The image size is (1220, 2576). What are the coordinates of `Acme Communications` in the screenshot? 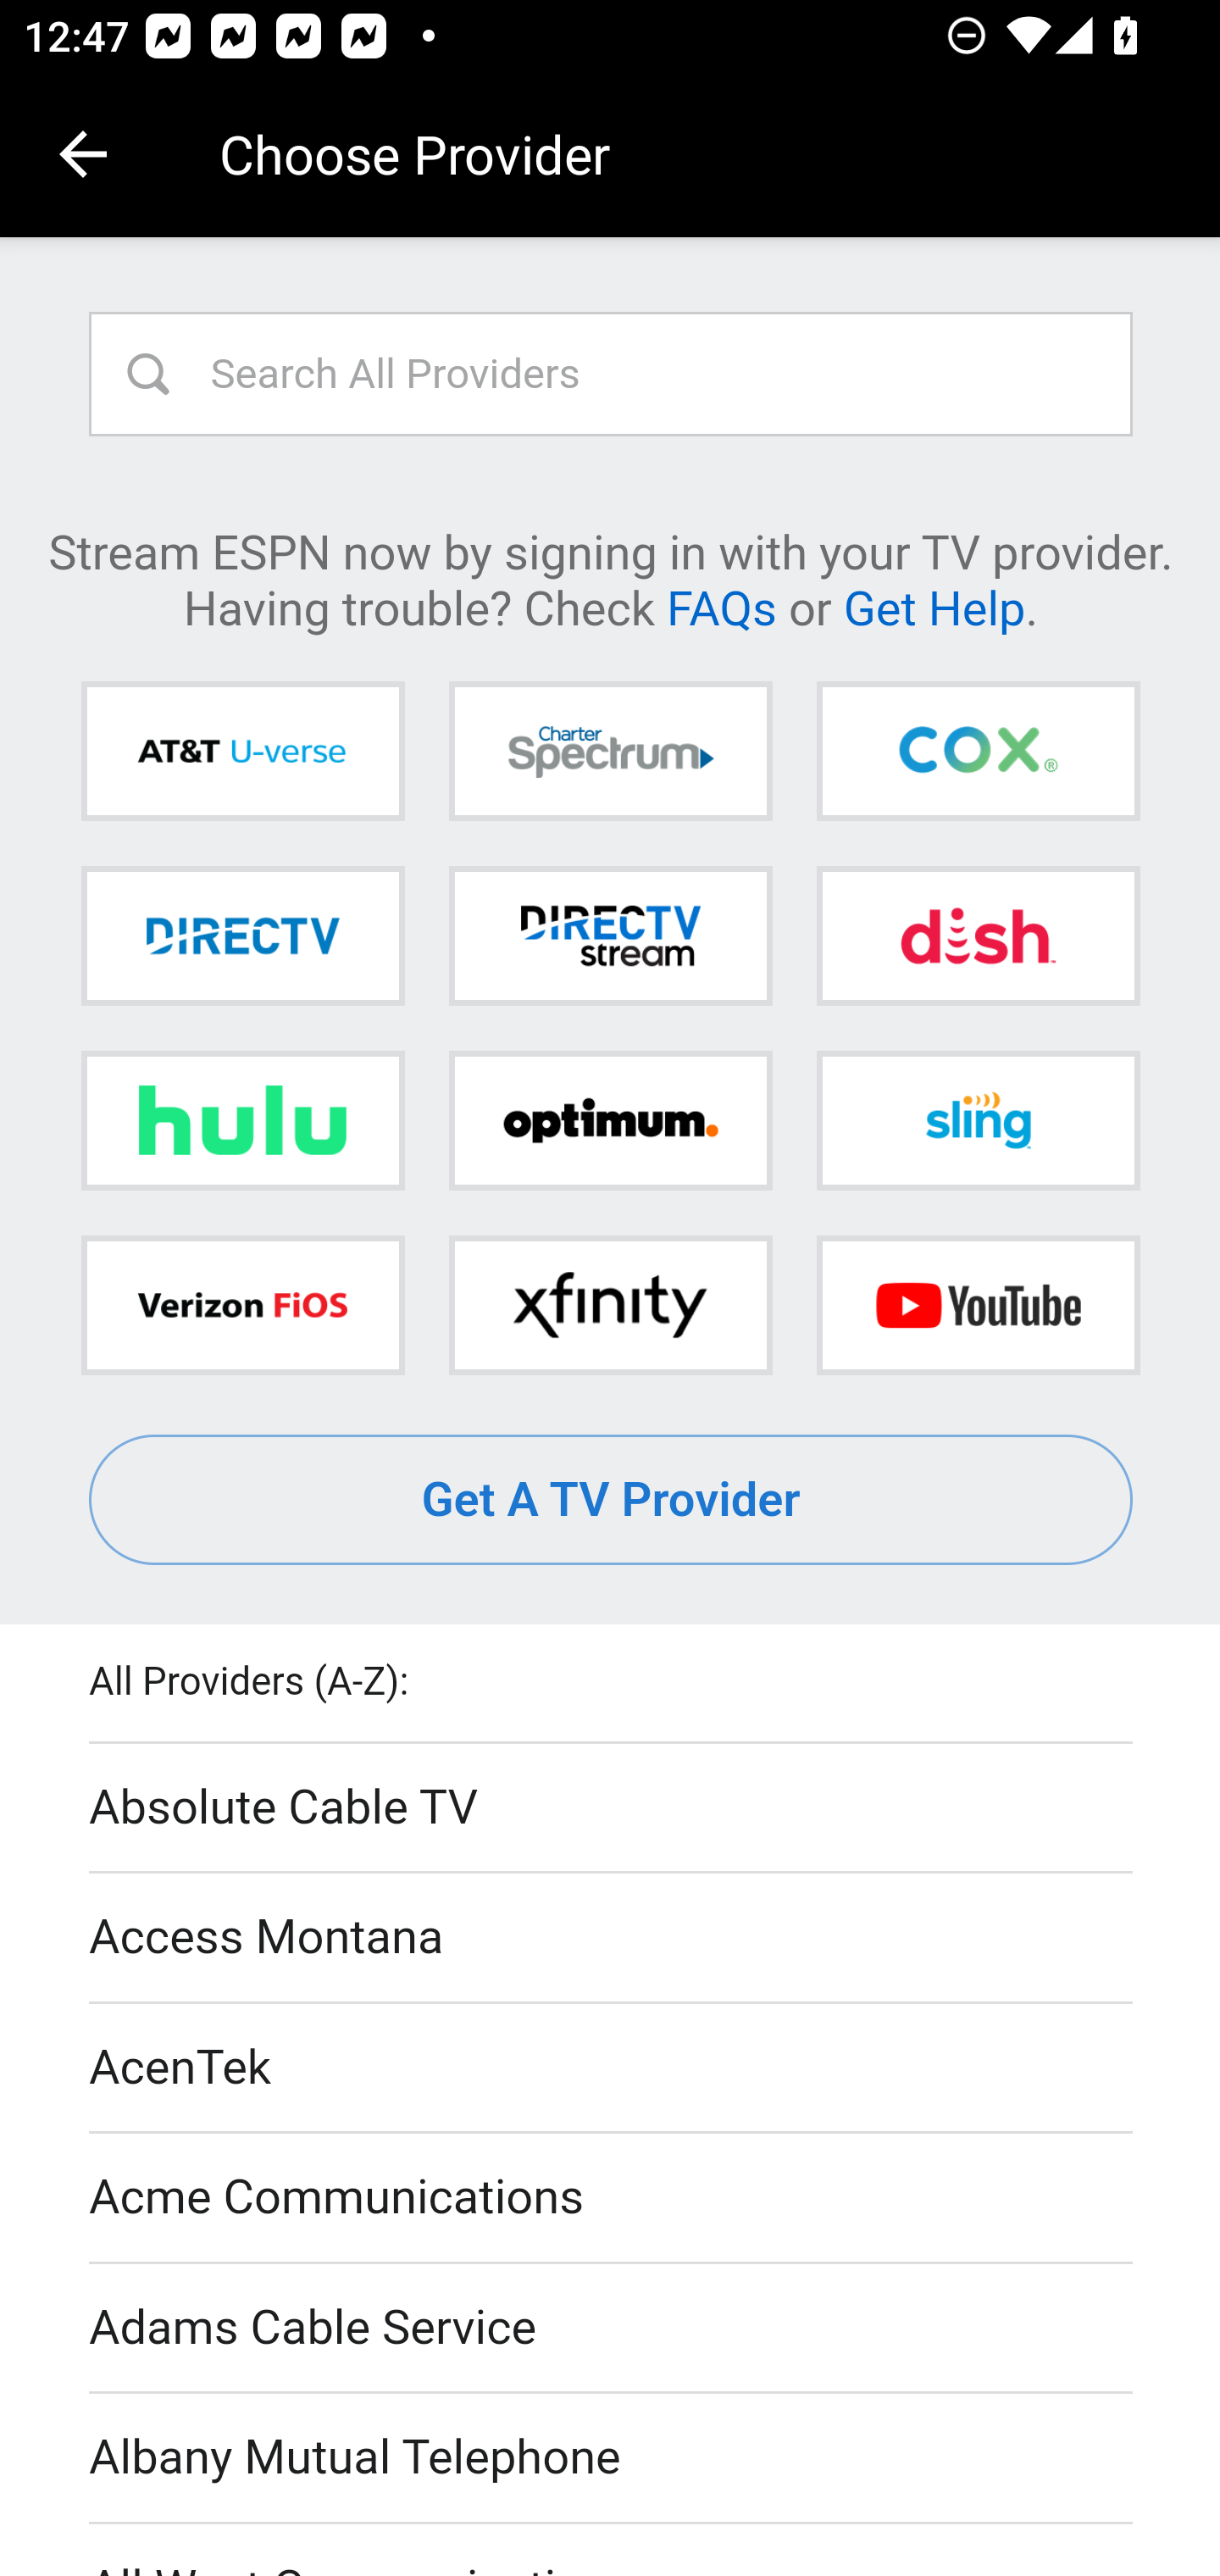 It's located at (612, 2200).